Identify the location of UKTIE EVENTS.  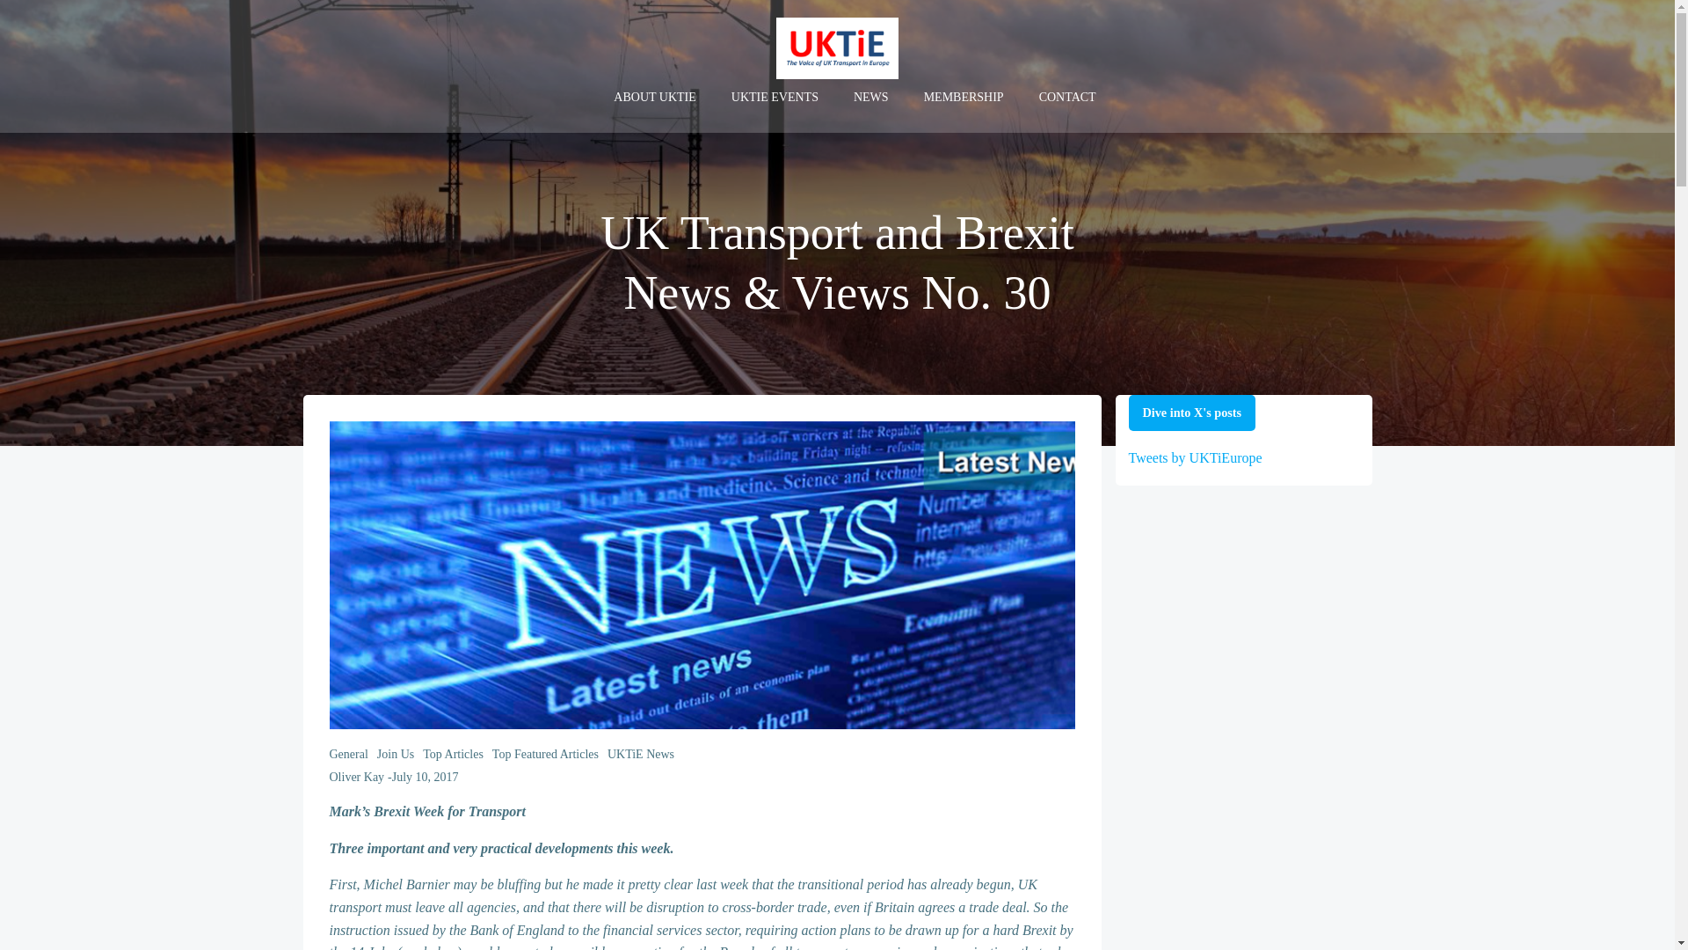
(775, 97).